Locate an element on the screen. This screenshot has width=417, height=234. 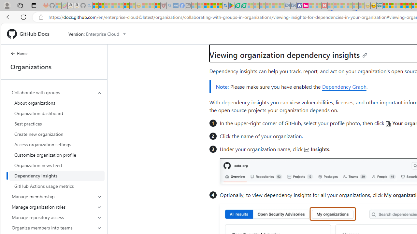
Local - MSN is located at coordinates (157, 6).